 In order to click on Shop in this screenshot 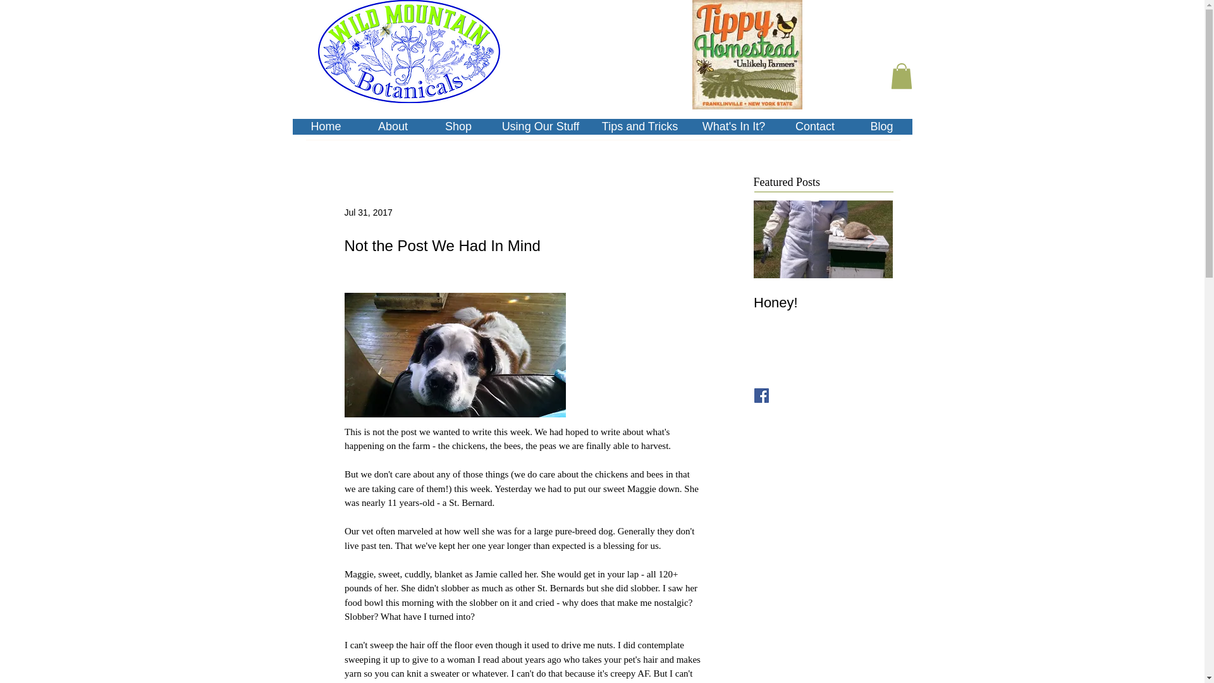, I will do `click(458, 126)`.